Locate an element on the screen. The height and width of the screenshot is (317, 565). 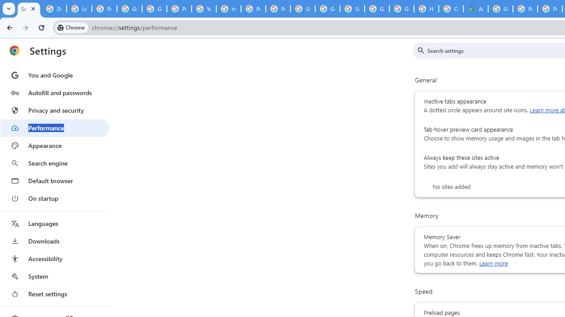
YouTube is located at coordinates (204, 9).